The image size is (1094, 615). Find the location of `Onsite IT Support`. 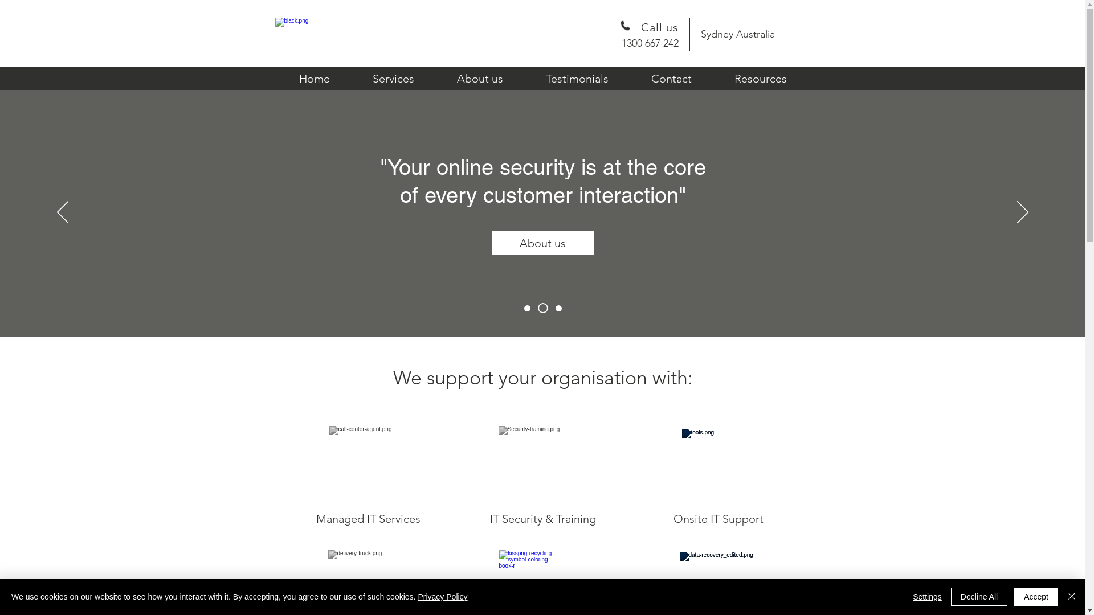

Onsite IT Support is located at coordinates (718, 519).